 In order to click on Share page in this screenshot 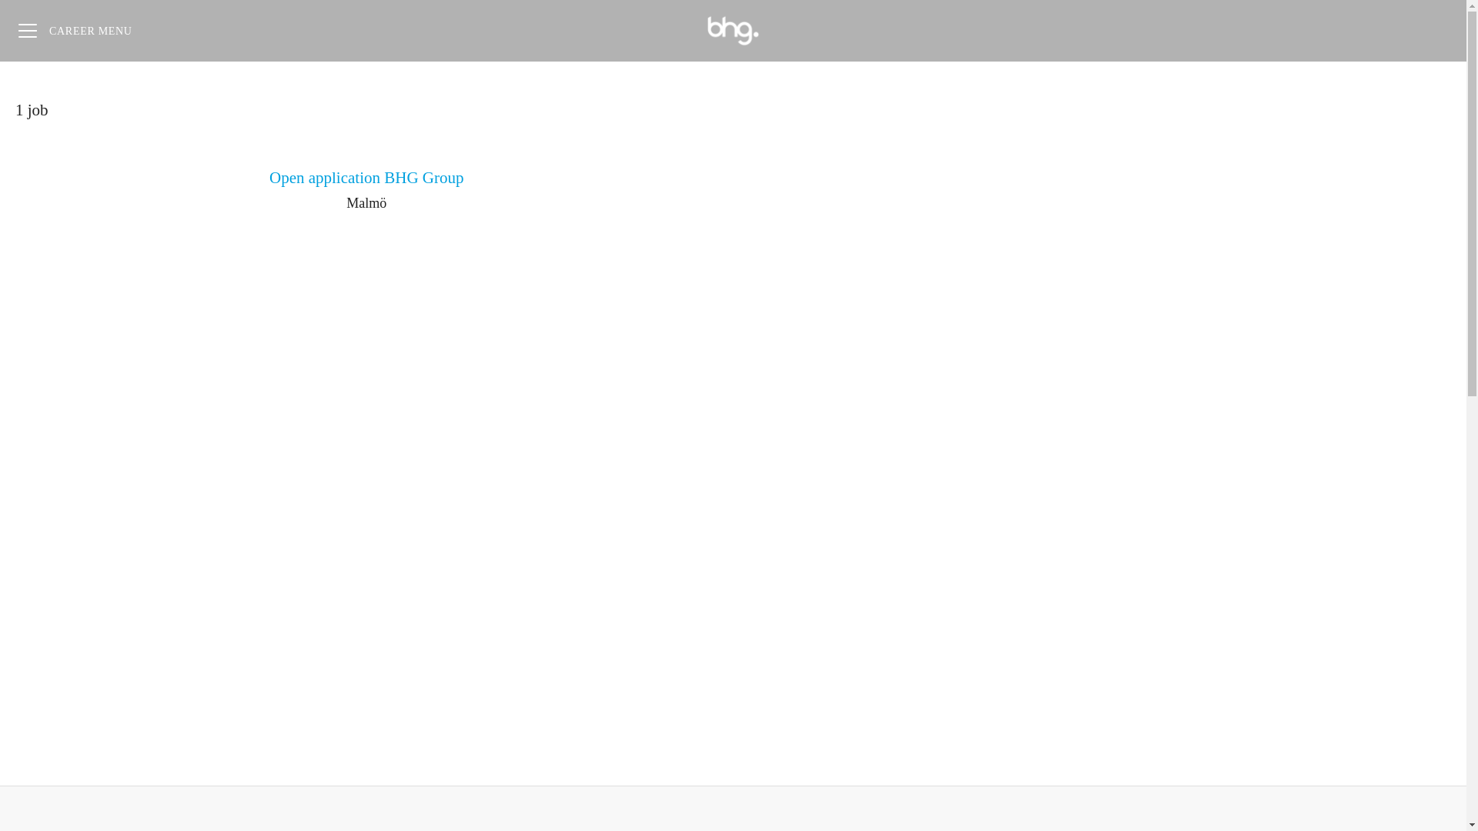, I will do `click(1436, 31)`.